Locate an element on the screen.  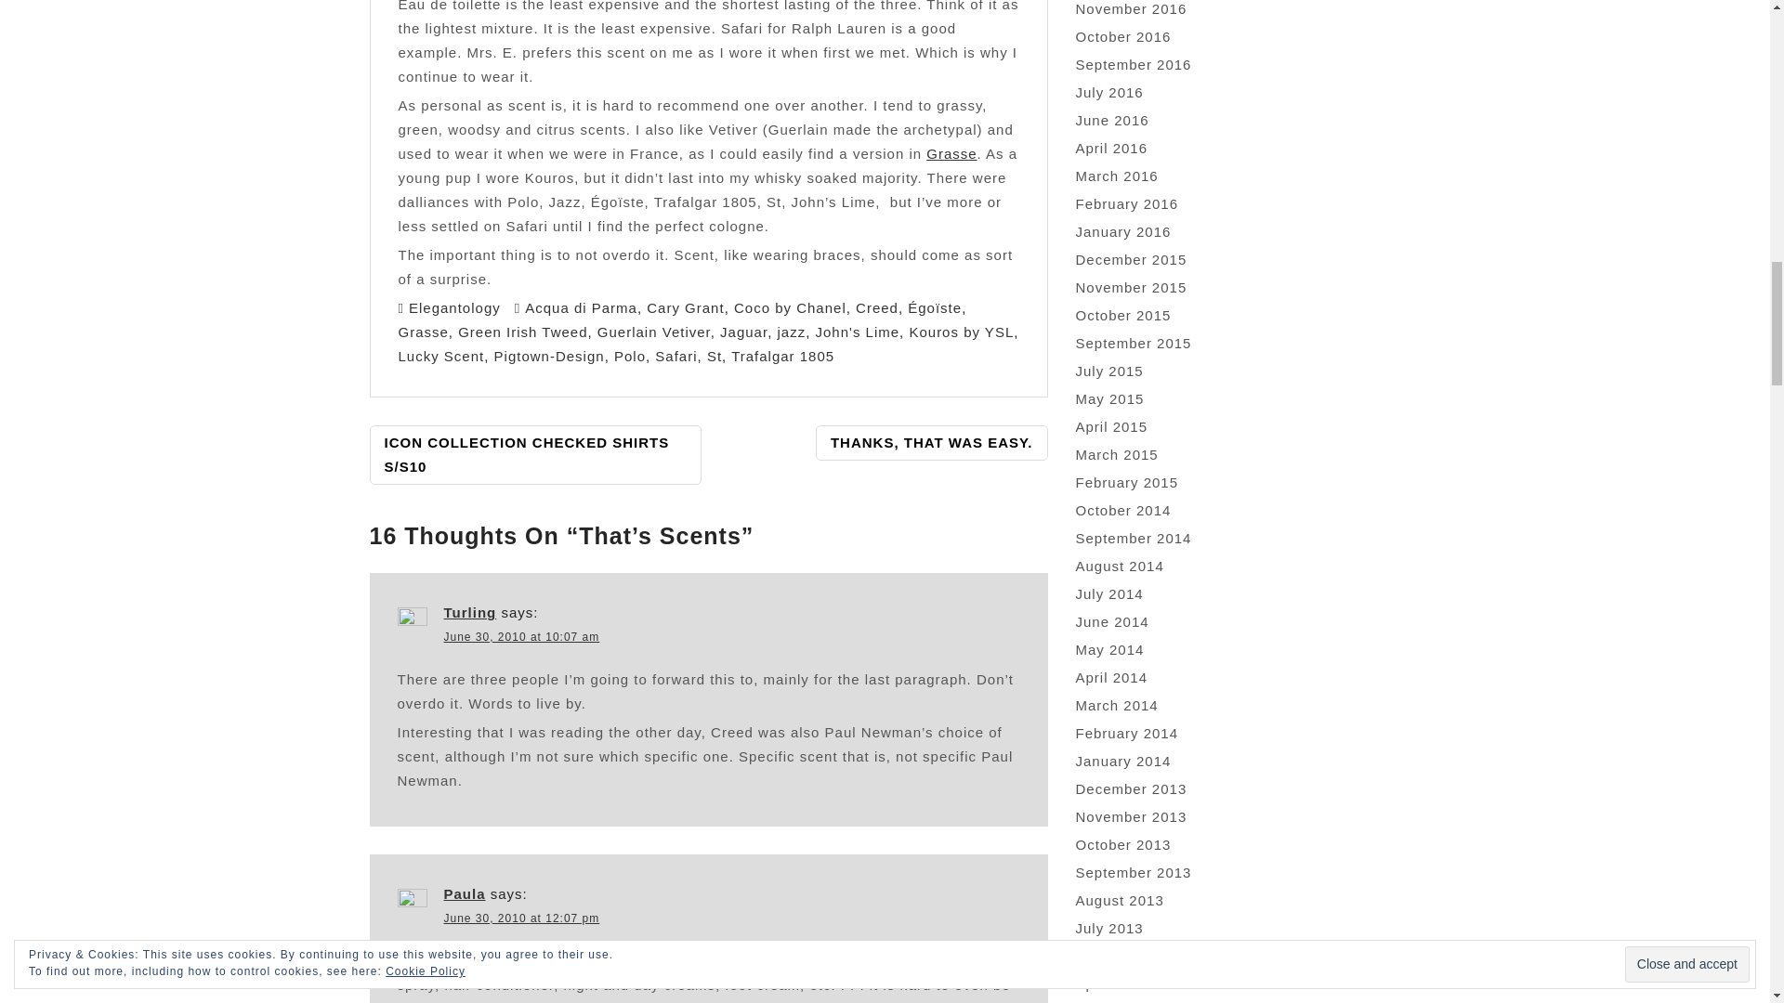
Elegantology is located at coordinates (454, 307).